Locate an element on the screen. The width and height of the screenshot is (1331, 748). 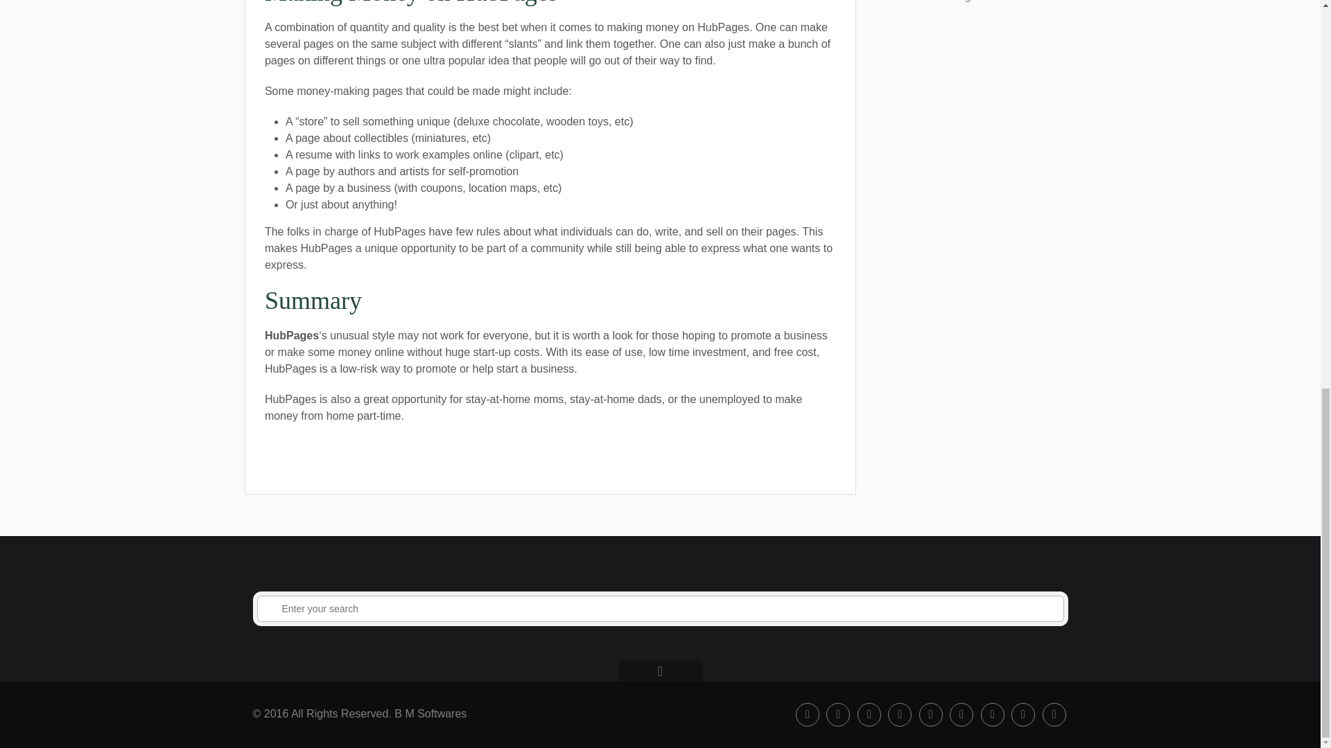
YouTube is located at coordinates (930, 715).